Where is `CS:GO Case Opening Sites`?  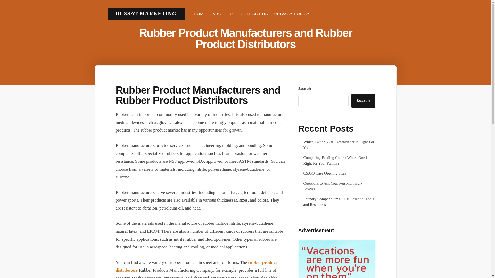 CS:GO Case Opening Sites is located at coordinates (324, 173).